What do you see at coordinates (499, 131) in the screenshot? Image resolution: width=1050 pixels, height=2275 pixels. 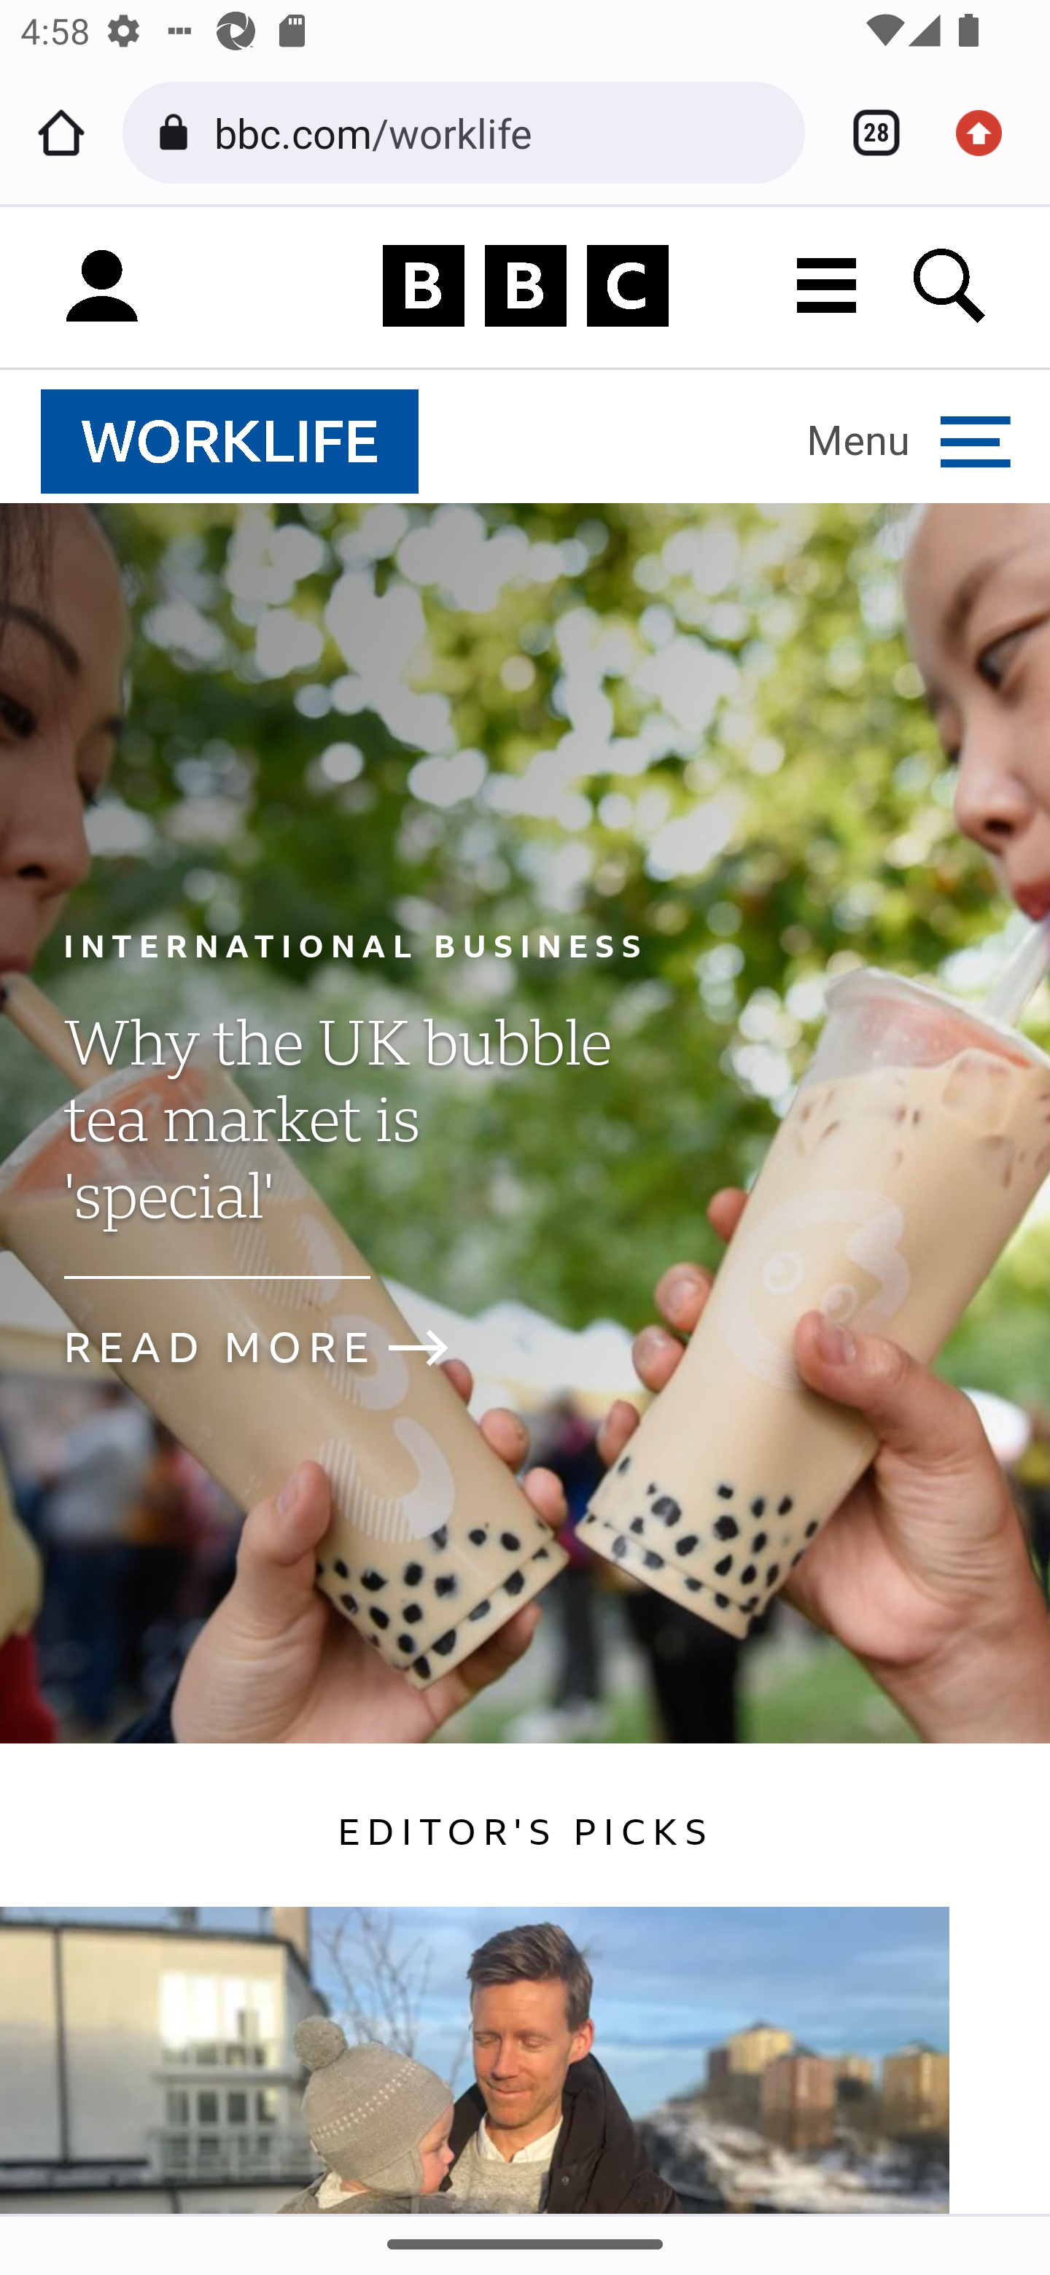 I see `bbc.com/worklife` at bounding box center [499, 131].